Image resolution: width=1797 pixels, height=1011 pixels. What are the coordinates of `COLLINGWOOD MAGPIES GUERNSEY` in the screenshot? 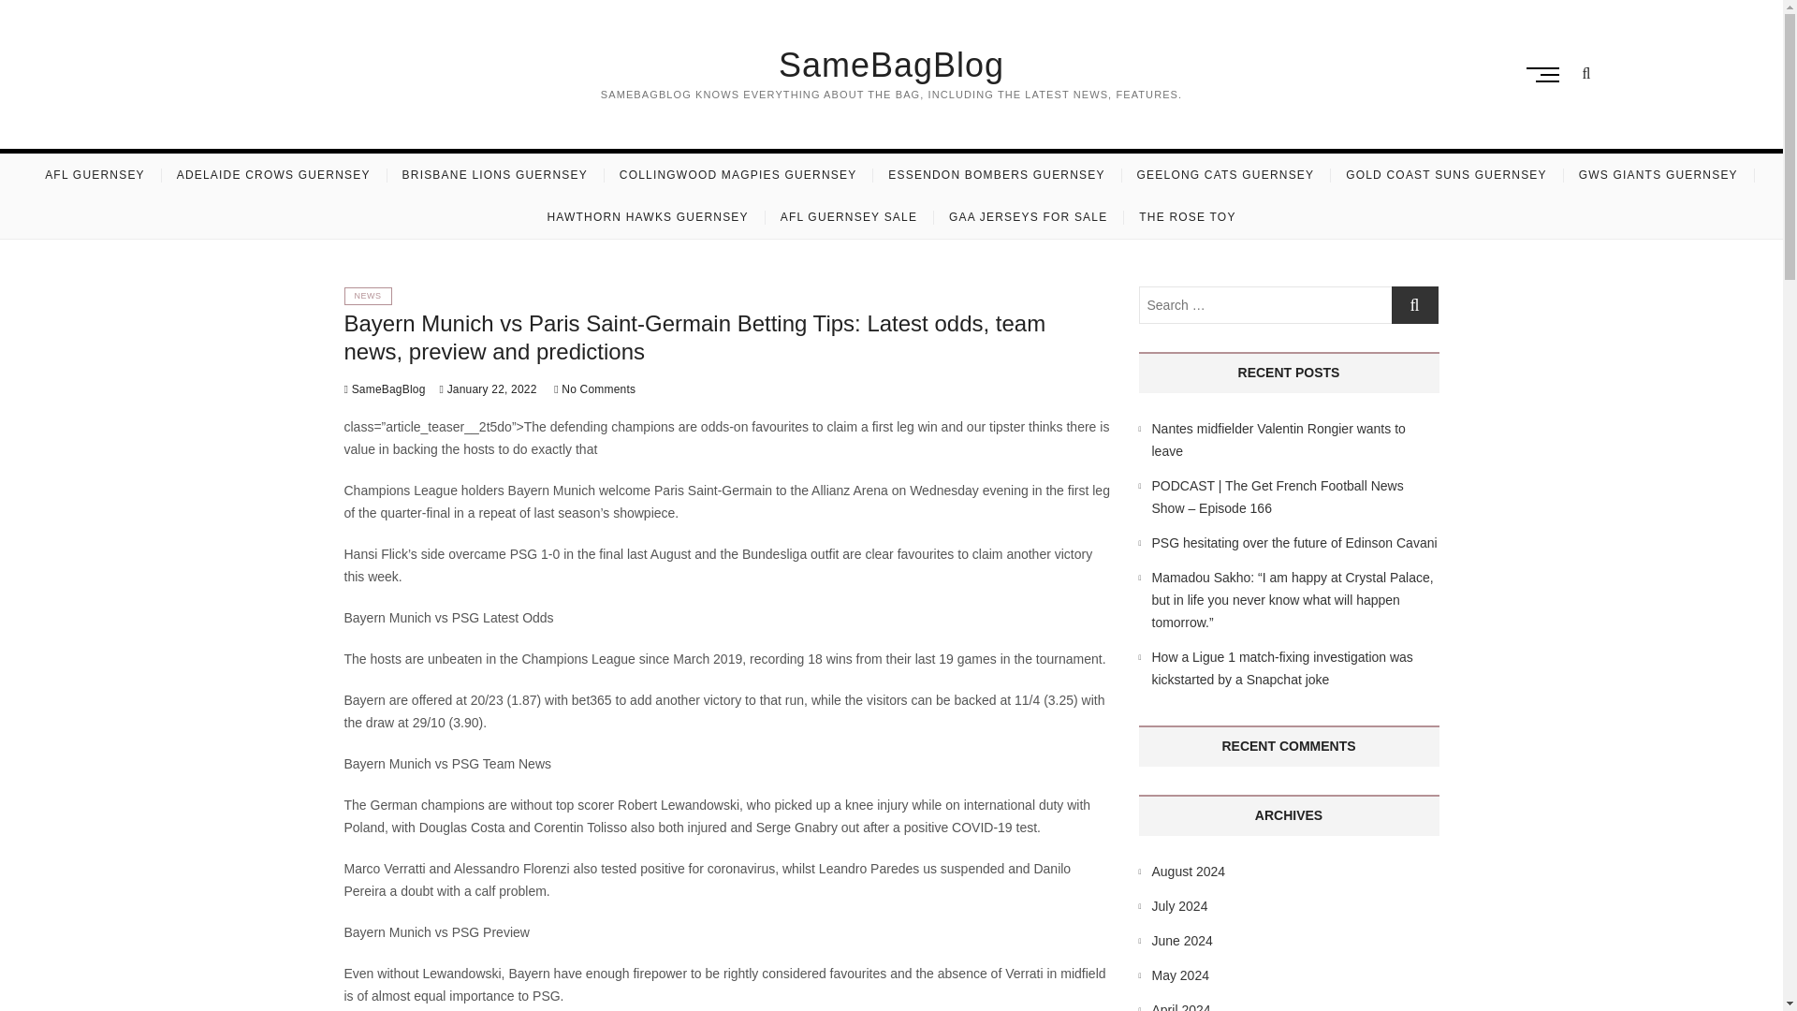 It's located at (738, 175).